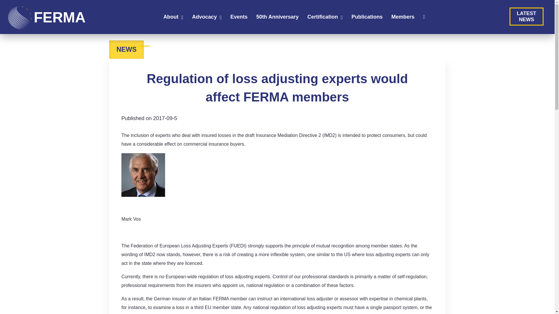 This screenshot has height=314, width=559. Describe the element at coordinates (403, 18) in the screenshot. I see `Members` at that location.